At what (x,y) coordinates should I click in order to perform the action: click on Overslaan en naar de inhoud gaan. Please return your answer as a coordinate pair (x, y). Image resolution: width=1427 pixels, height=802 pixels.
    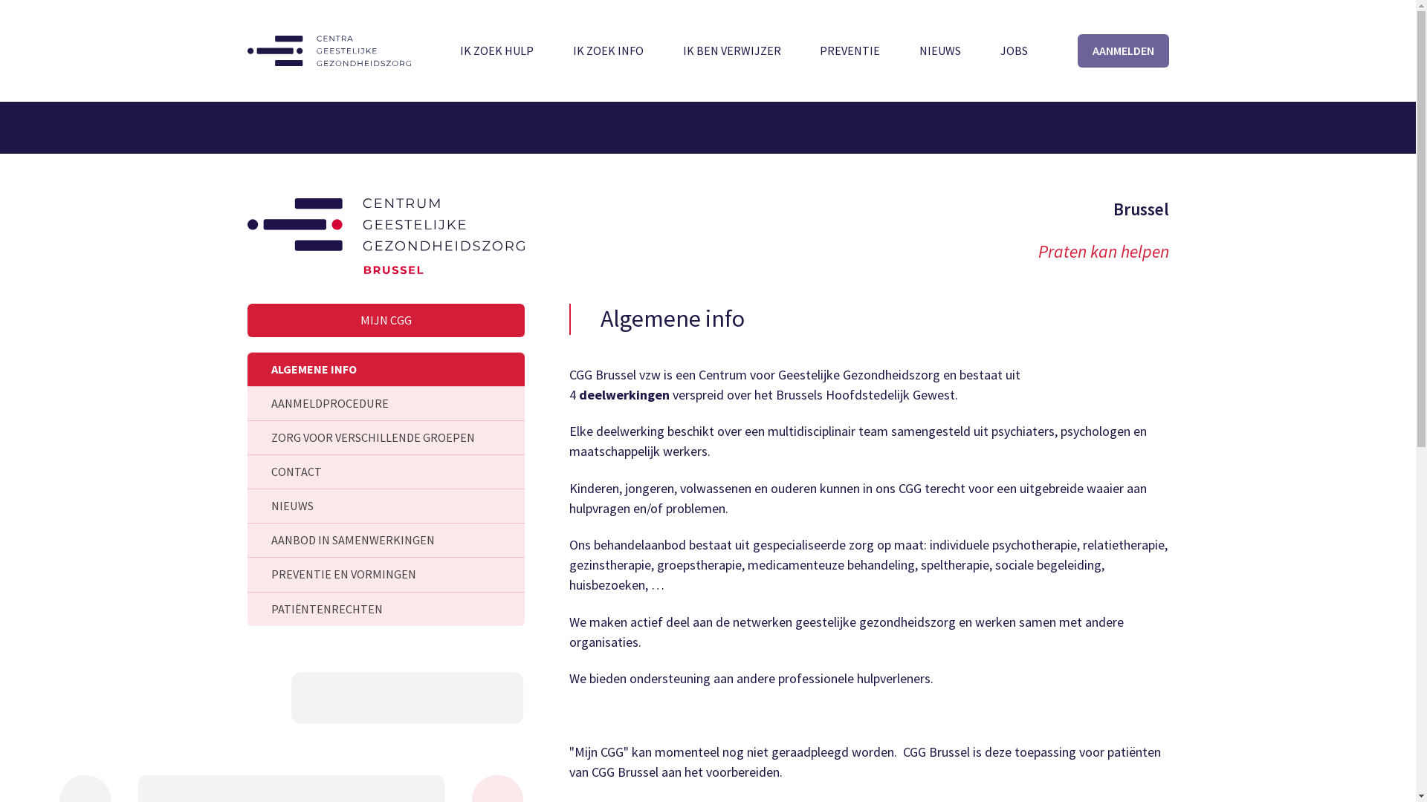
    Looking at the image, I should click on (0, 0).